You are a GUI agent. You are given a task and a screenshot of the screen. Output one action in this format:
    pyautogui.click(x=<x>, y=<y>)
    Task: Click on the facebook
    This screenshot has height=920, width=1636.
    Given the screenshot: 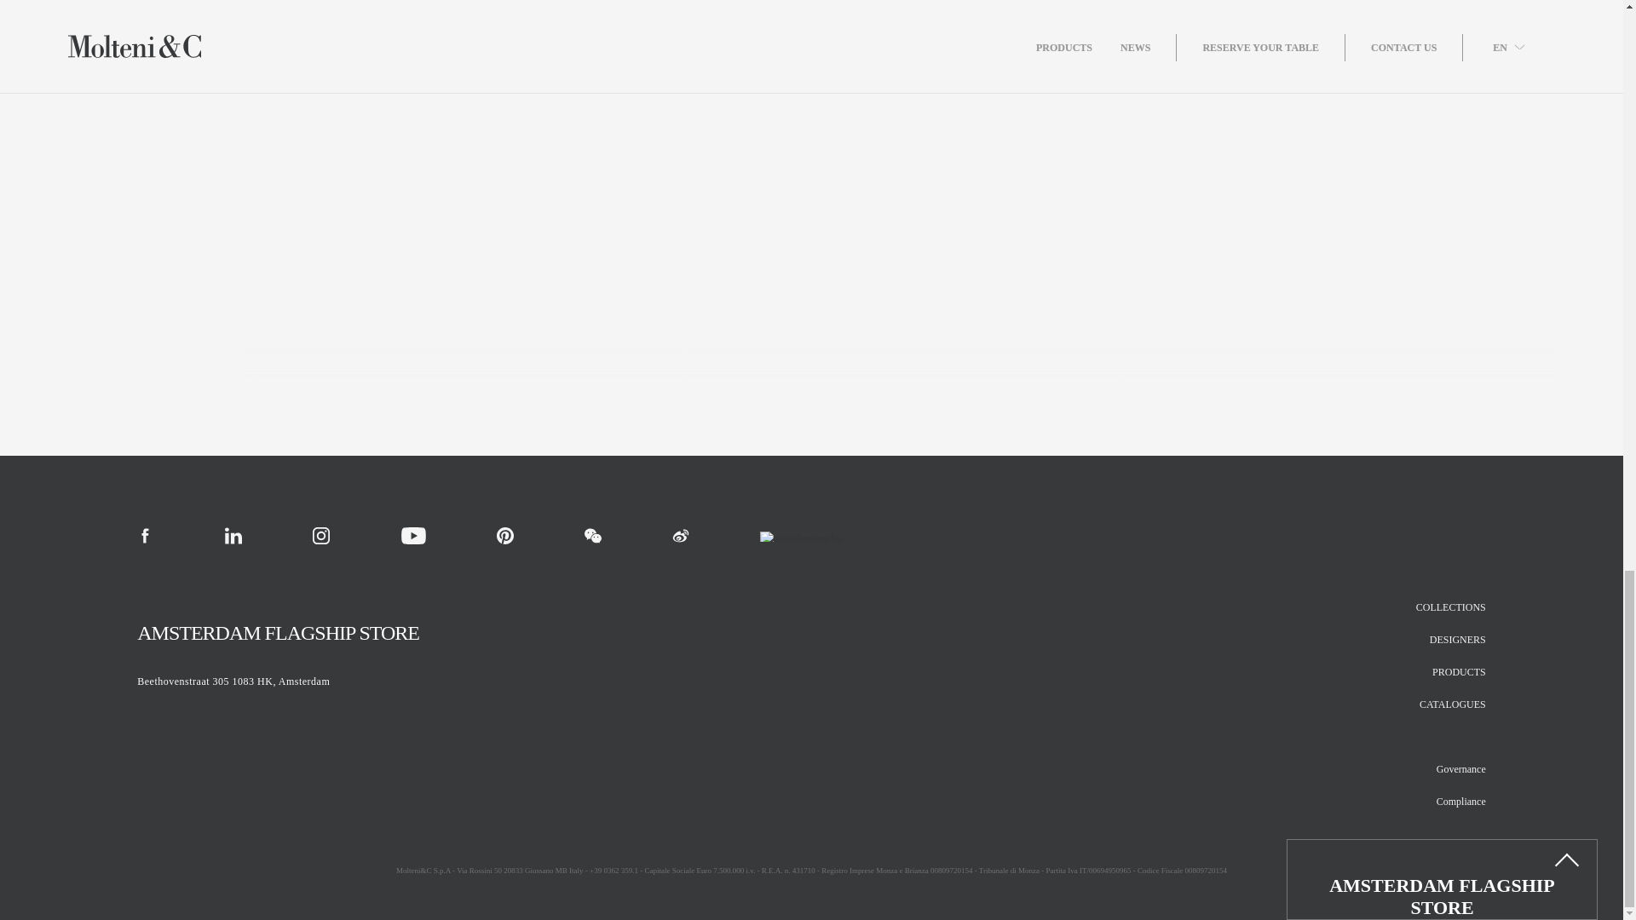 What is the action you would take?
    pyautogui.click(x=145, y=535)
    